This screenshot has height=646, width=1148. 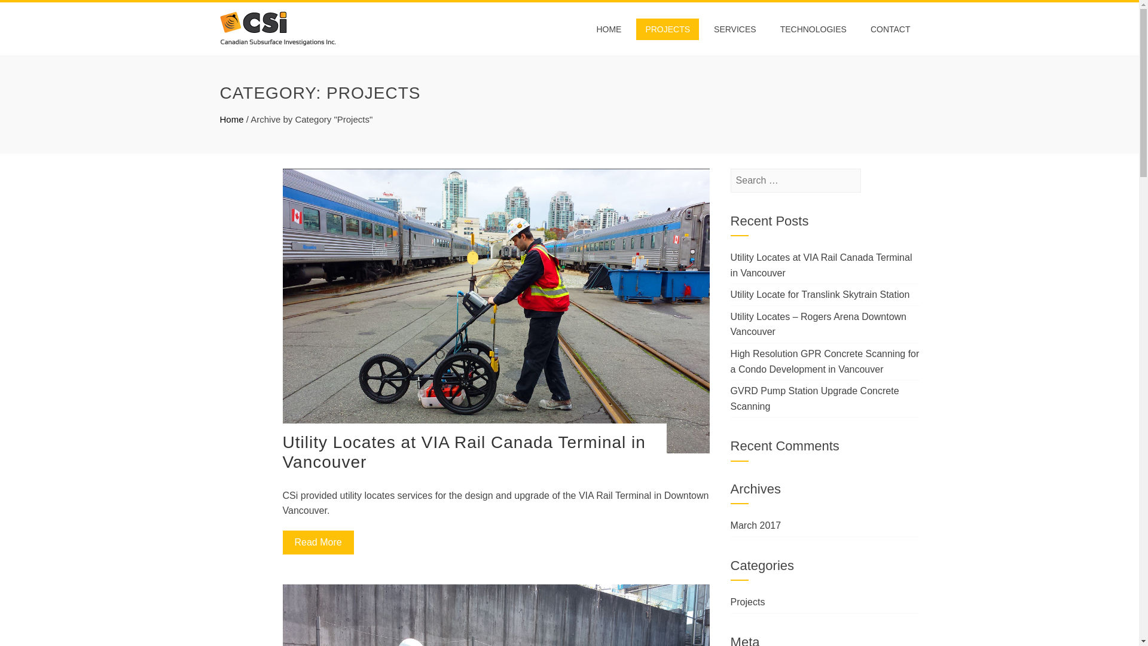 I want to click on Search, so click(x=27, y=12).